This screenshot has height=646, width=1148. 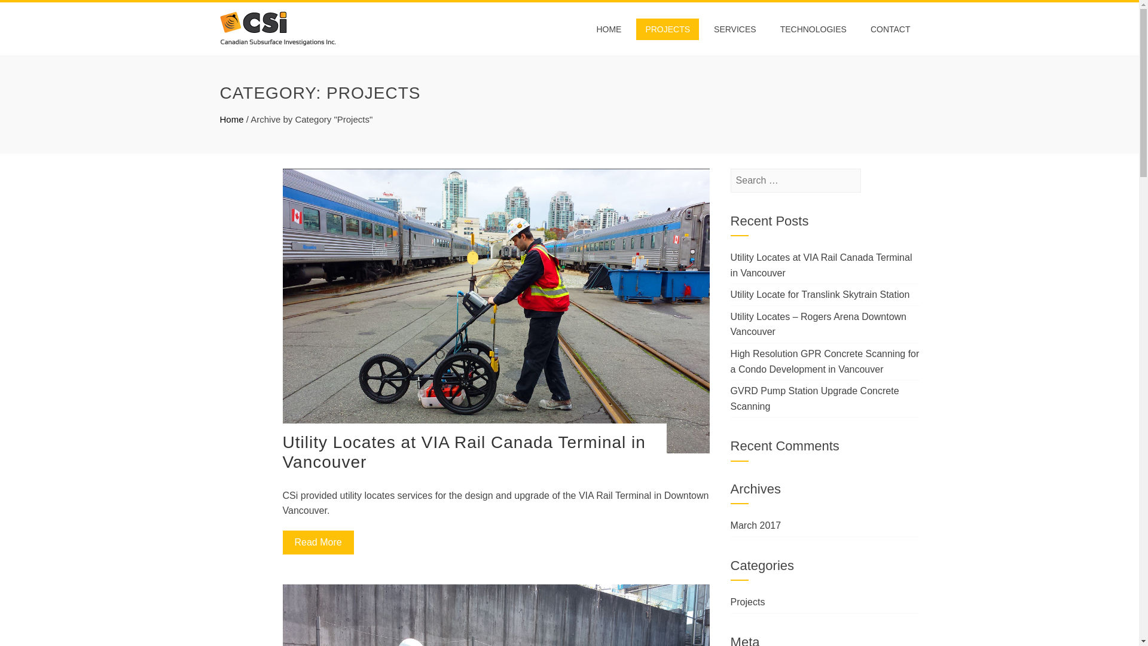 I want to click on Search, so click(x=27, y=12).